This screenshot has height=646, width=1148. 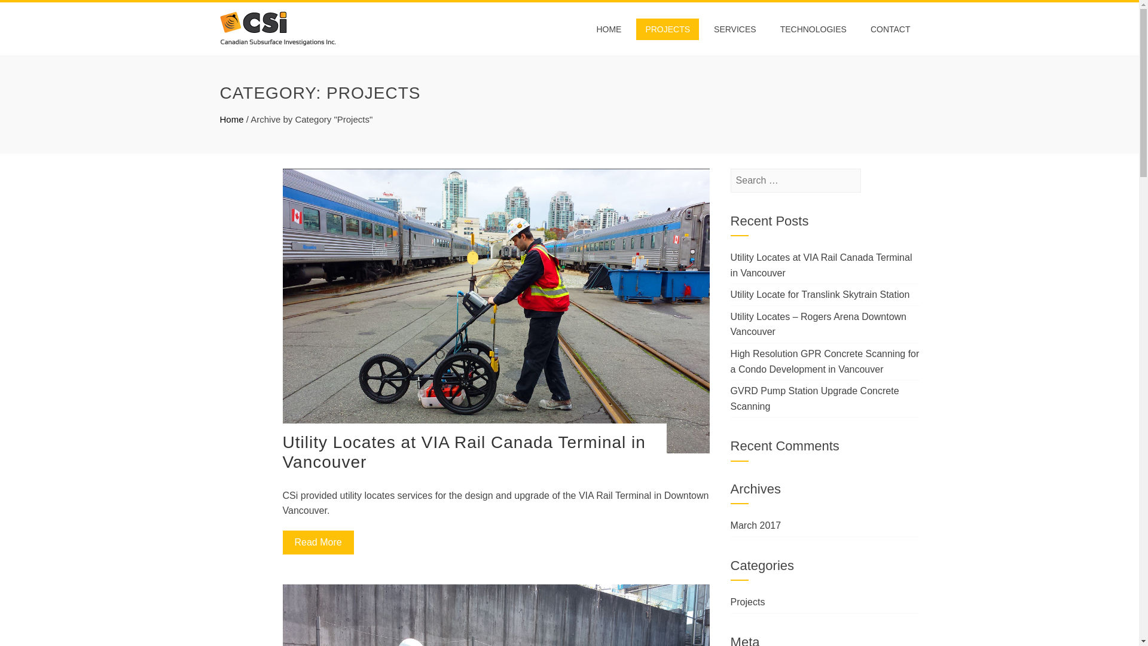 I want to click on Search, so click(x=27, y=12).